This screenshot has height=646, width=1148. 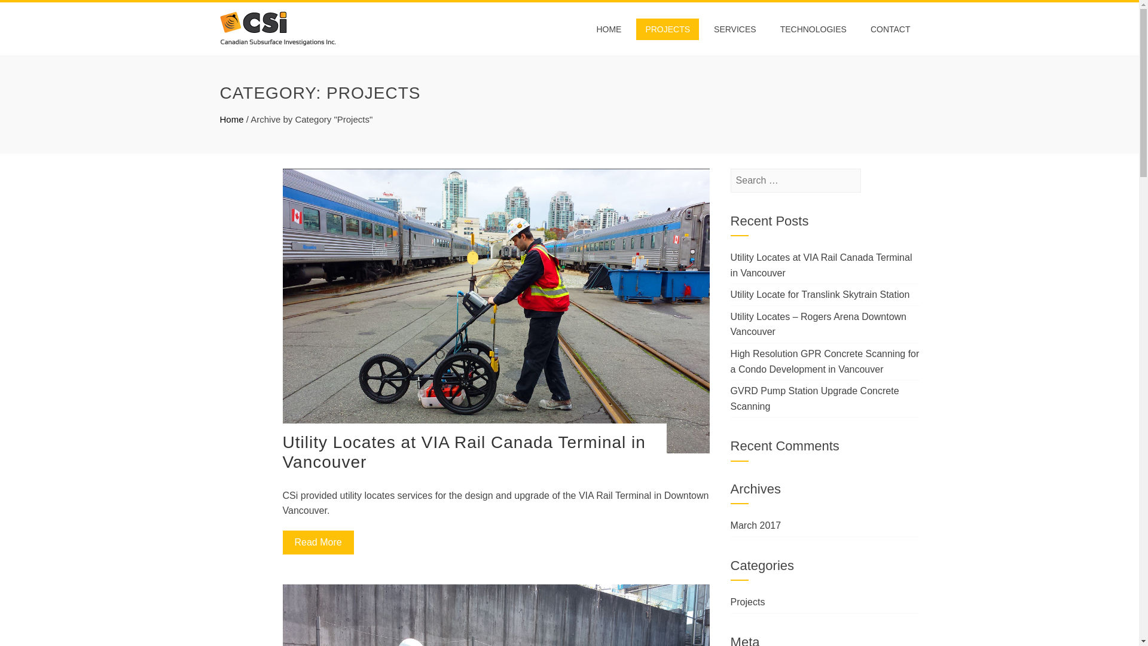 I want to click on Search, so click(x=27, y=12).